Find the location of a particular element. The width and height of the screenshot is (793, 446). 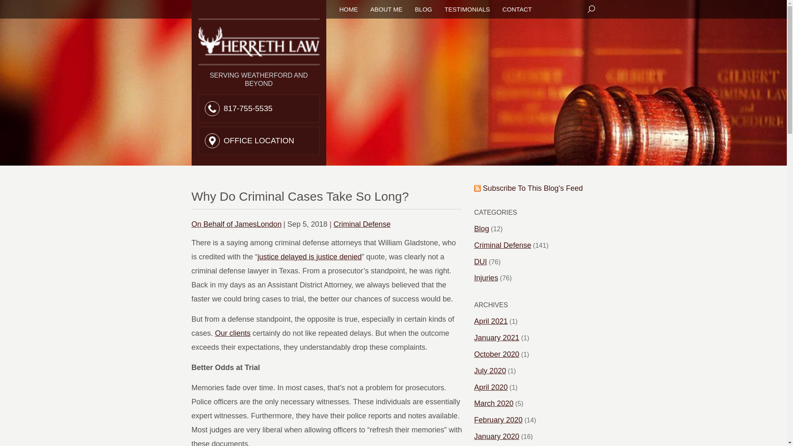

DUI is located at coordinates (480, 262).